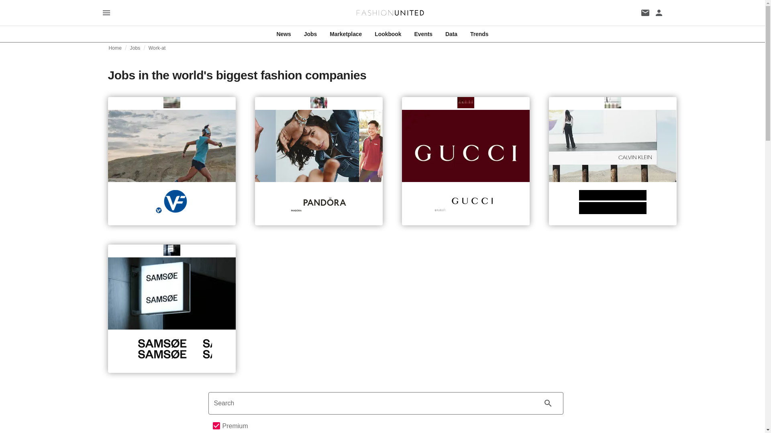 The height and width of the screenshot is (433, 771). Describe the element at coordinates (171, 147) in the screenshot. I see `VF` at that location.